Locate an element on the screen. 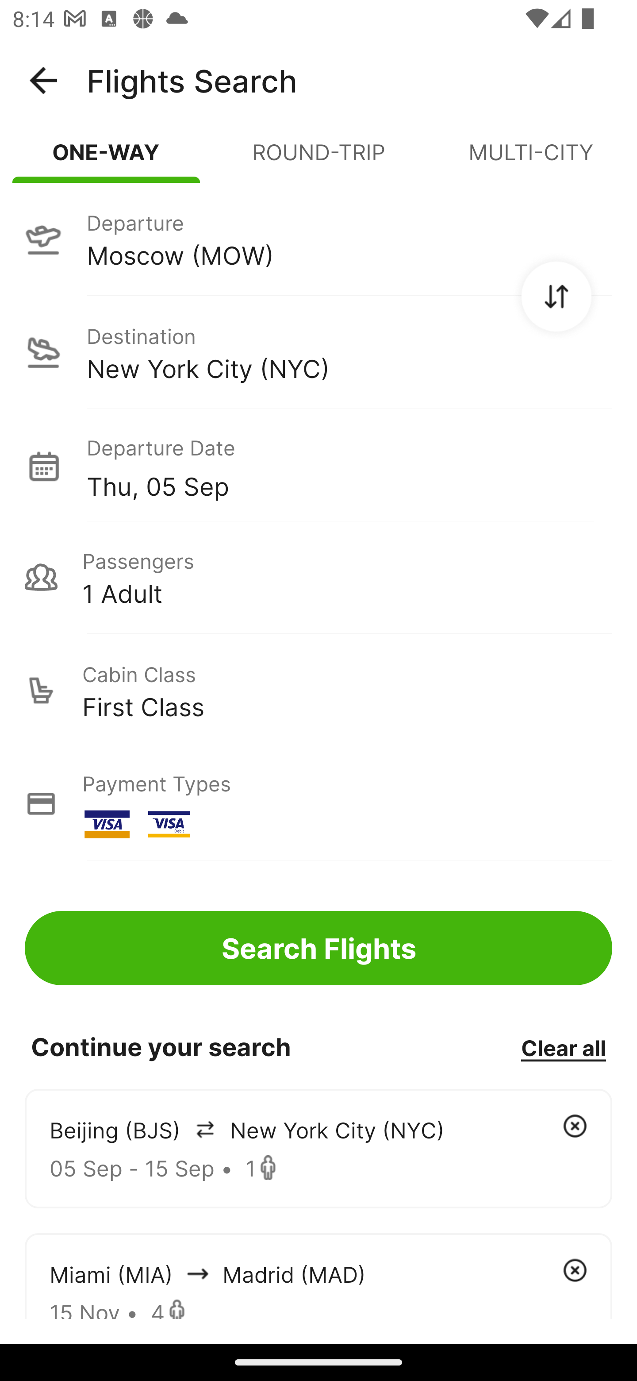 The width and height of the screenshot is (637, 1381). ROUND-TRIP is located at coordinates (318, 159).